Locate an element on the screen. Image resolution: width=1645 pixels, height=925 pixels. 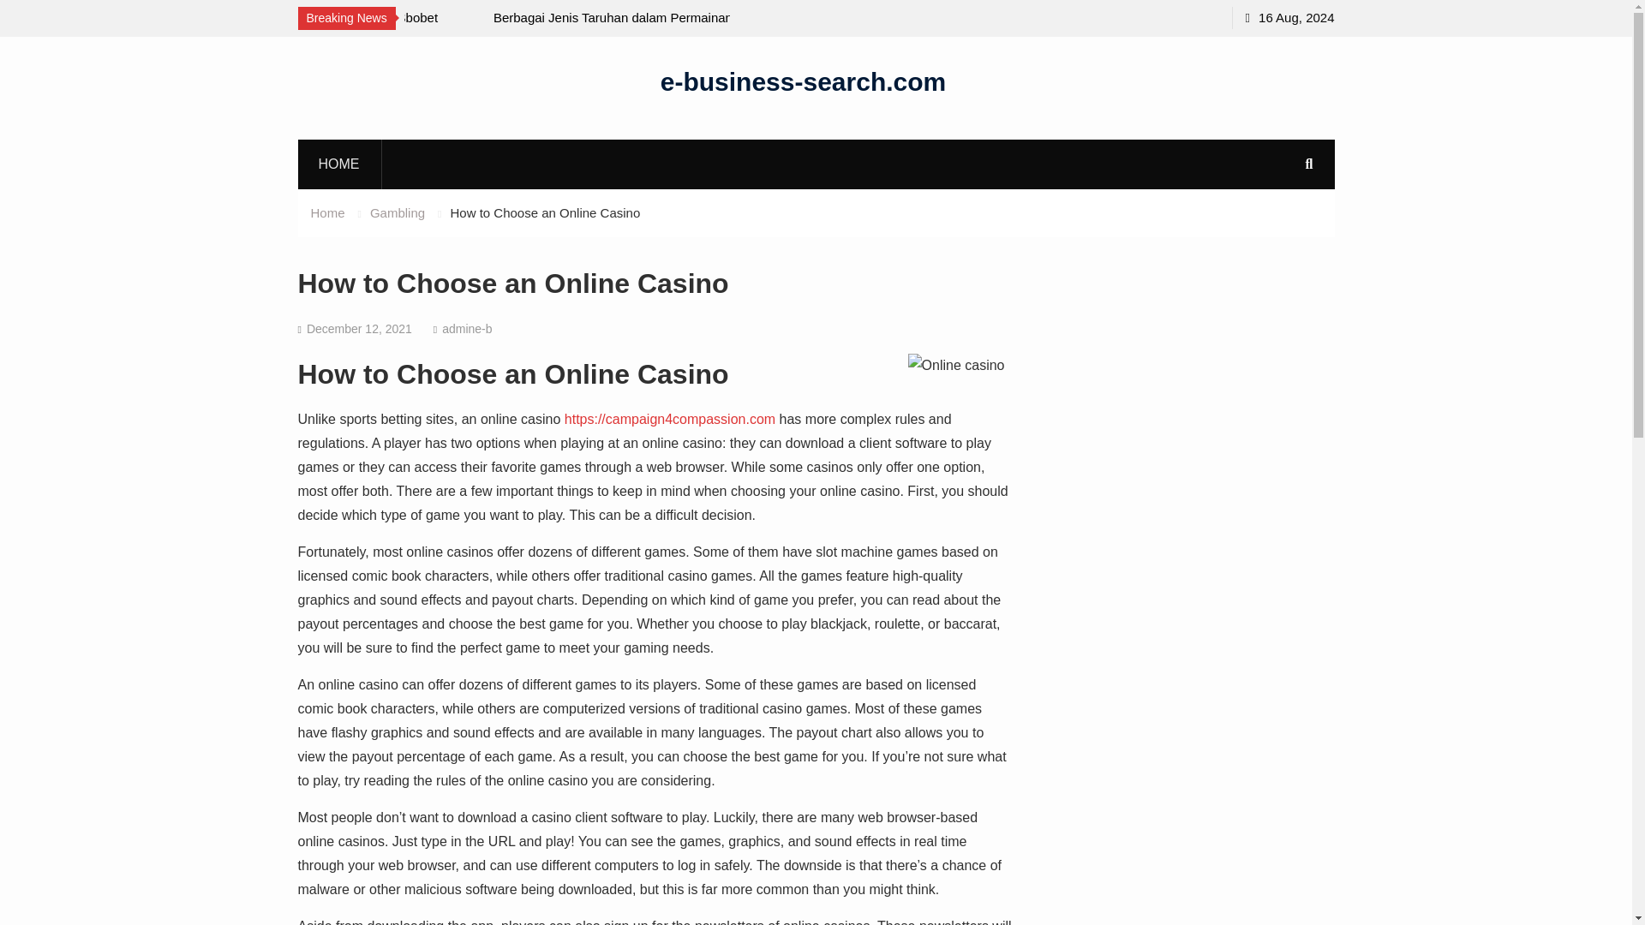
Berbagai Jenis Taruhan dalam Permainan Baccarat Online is located at coordinates (648, 29).